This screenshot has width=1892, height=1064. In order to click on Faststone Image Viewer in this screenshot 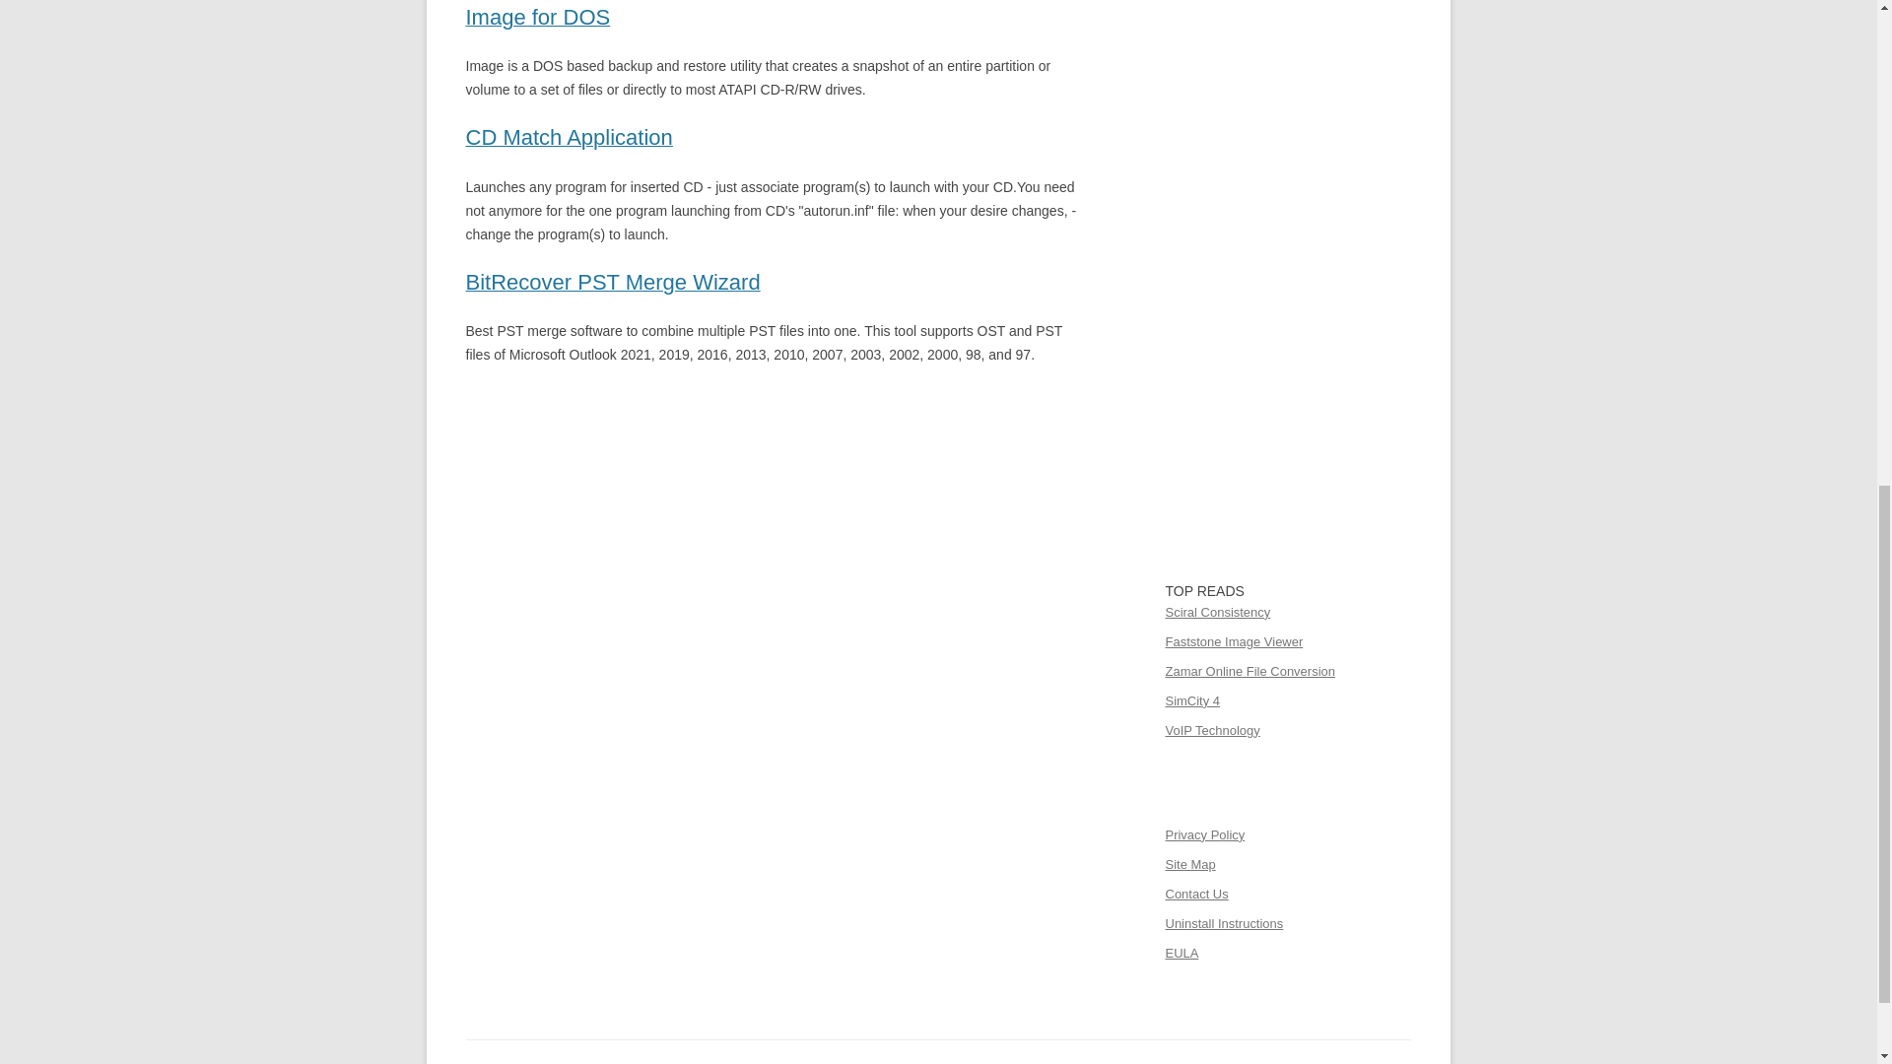, I will do `click(1234, 640)`.